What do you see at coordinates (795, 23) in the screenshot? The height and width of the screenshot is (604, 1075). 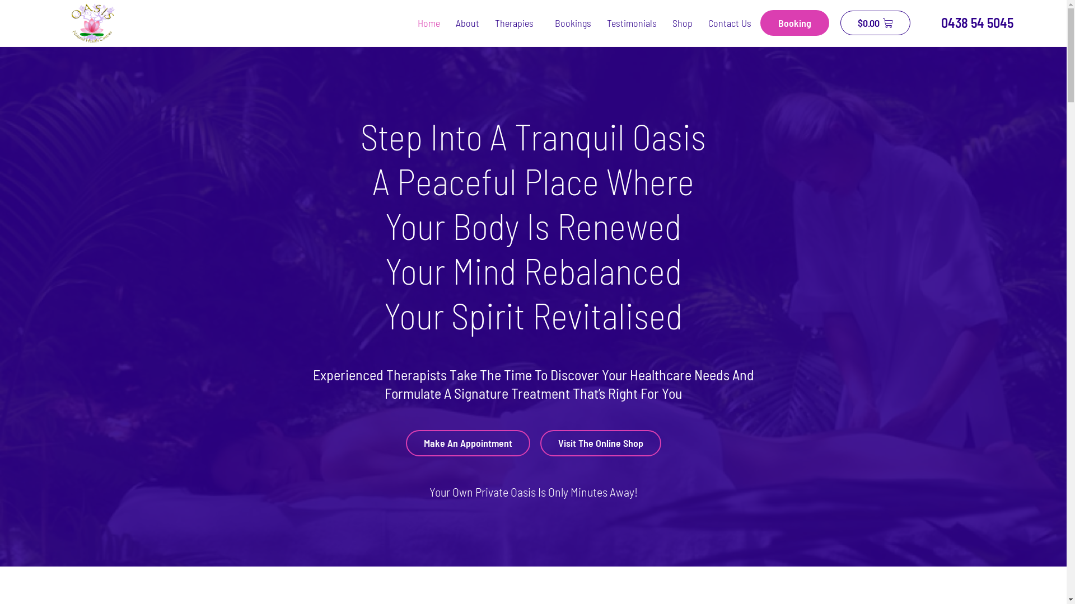 I see `Booking` at bounding box center [795, 23].